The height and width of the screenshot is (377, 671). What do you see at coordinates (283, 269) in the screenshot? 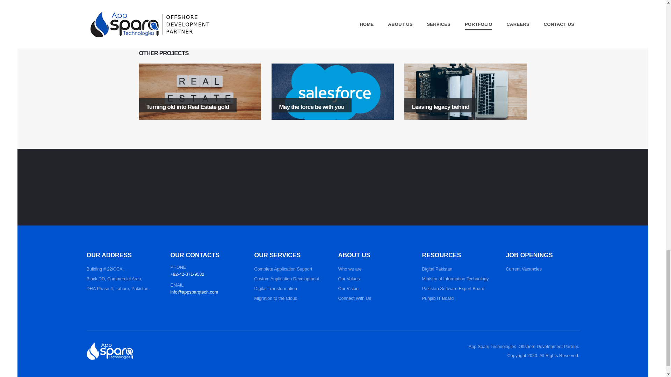
I see `Complete Application Support` at bounding box center [283, 269].